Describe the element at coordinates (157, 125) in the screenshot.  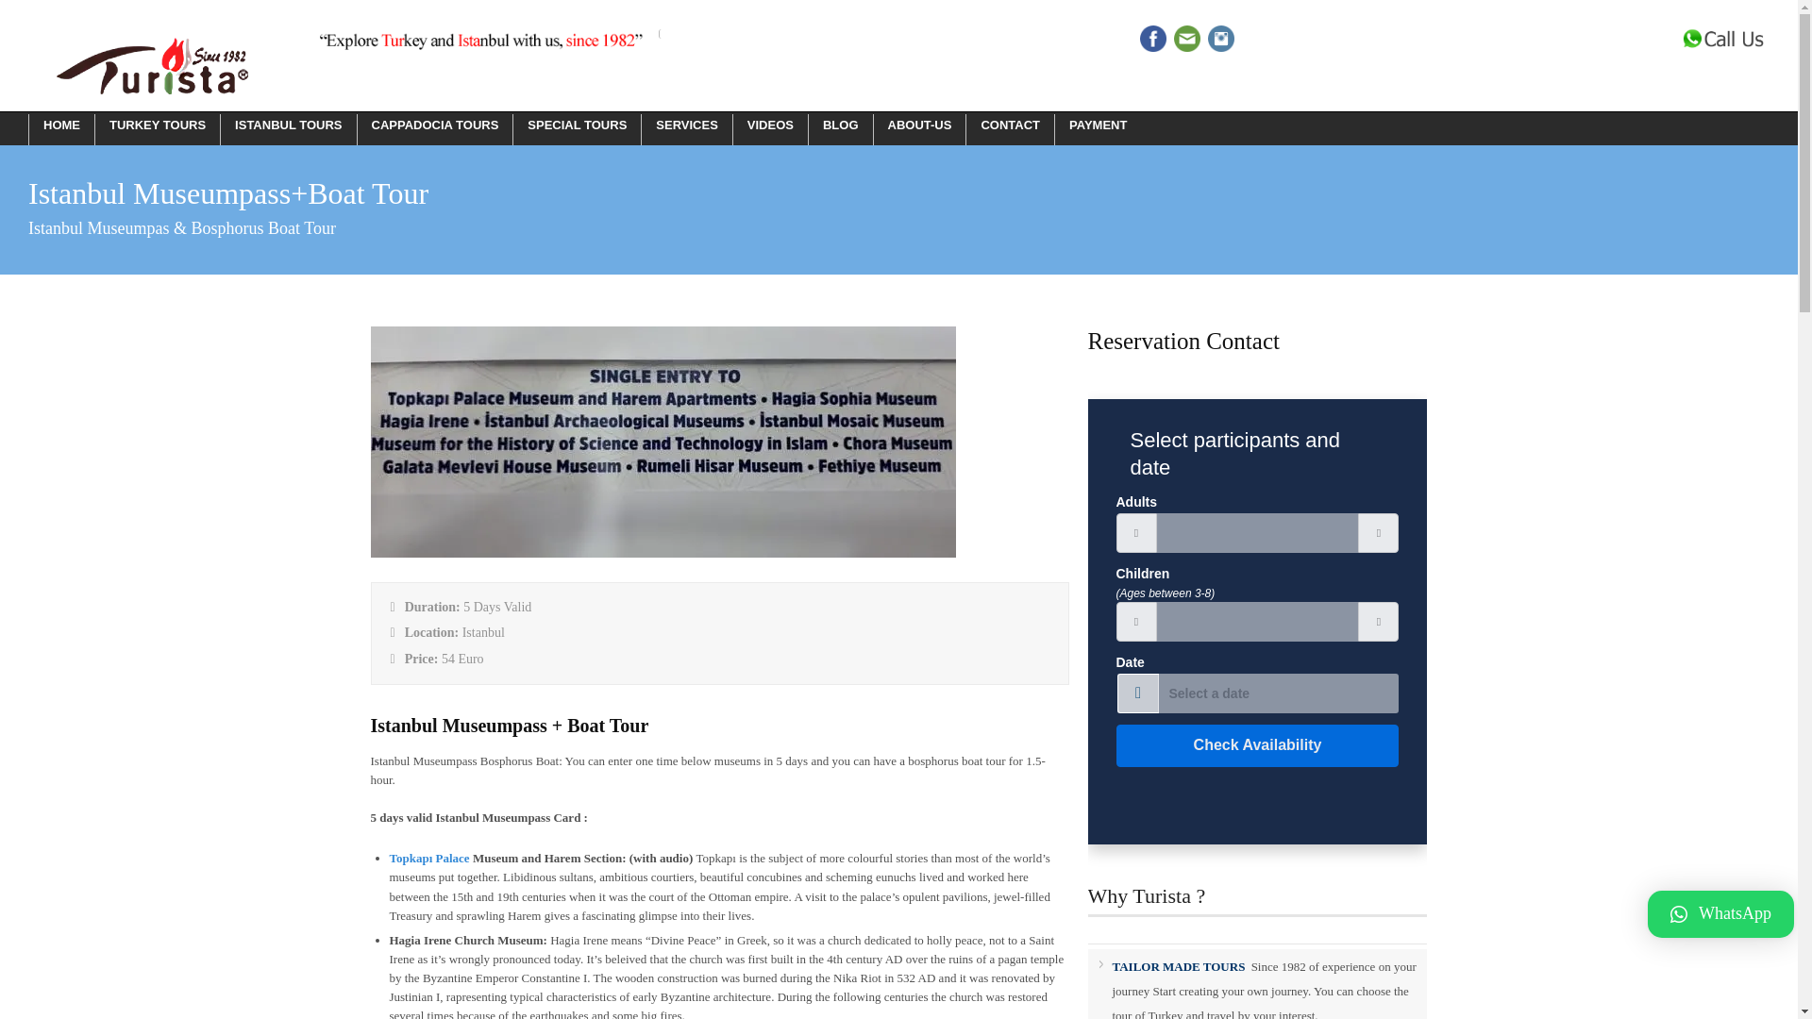
I see `TURKEY TOURS` at that location.